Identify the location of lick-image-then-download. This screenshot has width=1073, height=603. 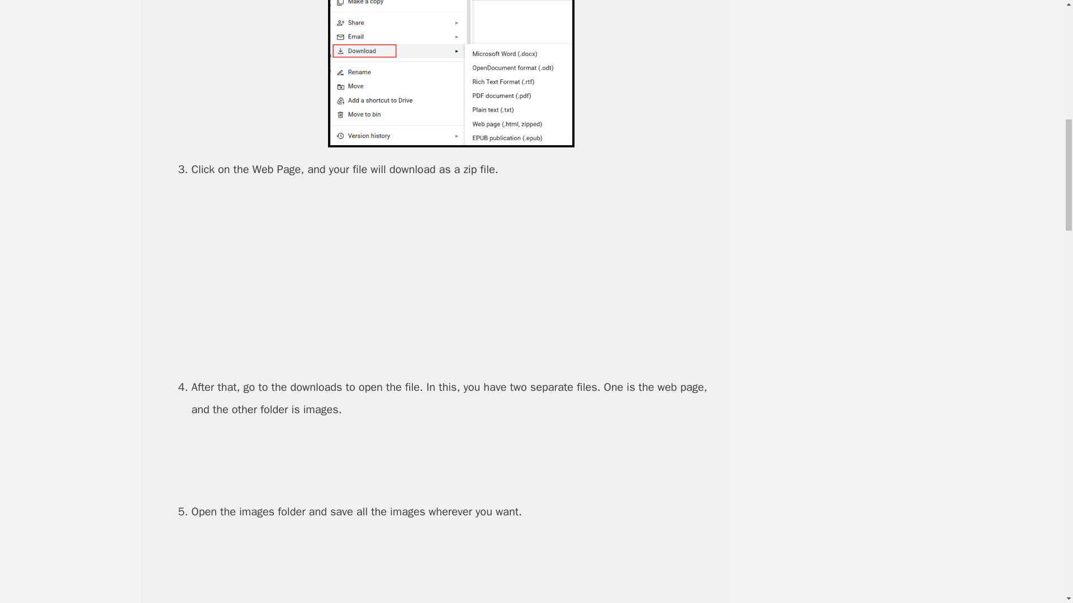
(450, 74).